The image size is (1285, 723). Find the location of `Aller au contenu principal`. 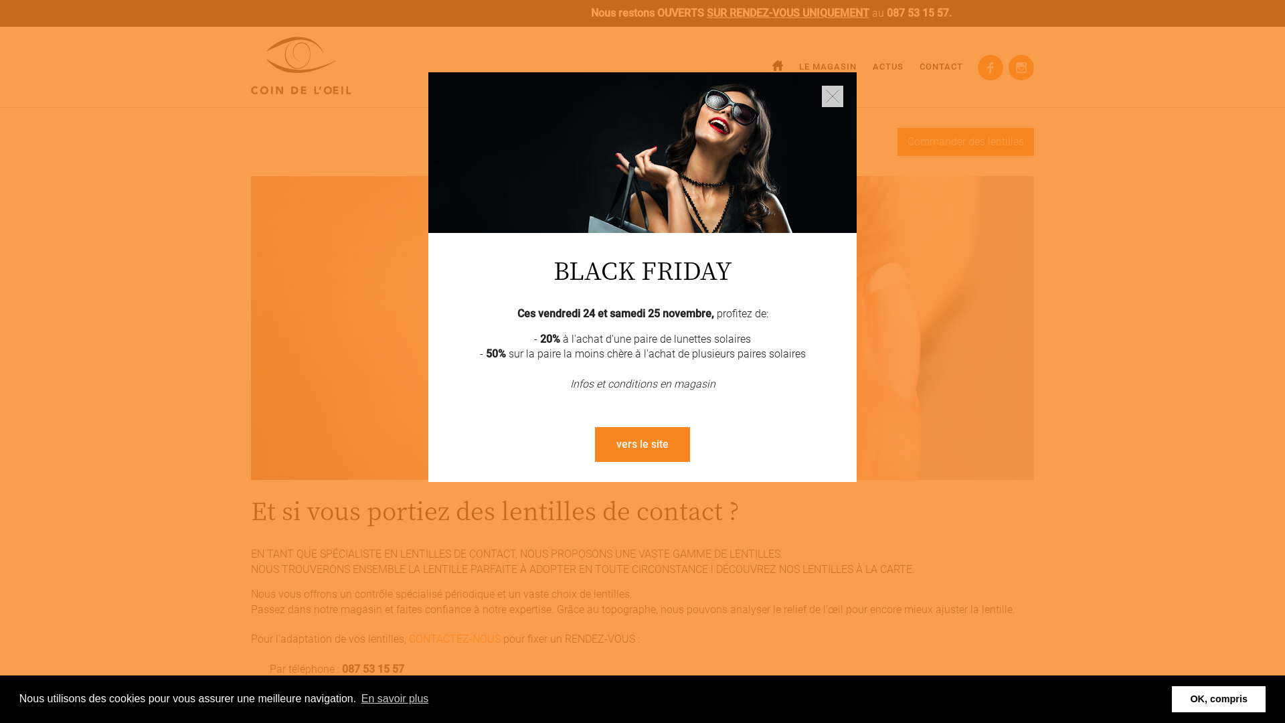

Aller au contenu principal is located at coordinates (60, 0).